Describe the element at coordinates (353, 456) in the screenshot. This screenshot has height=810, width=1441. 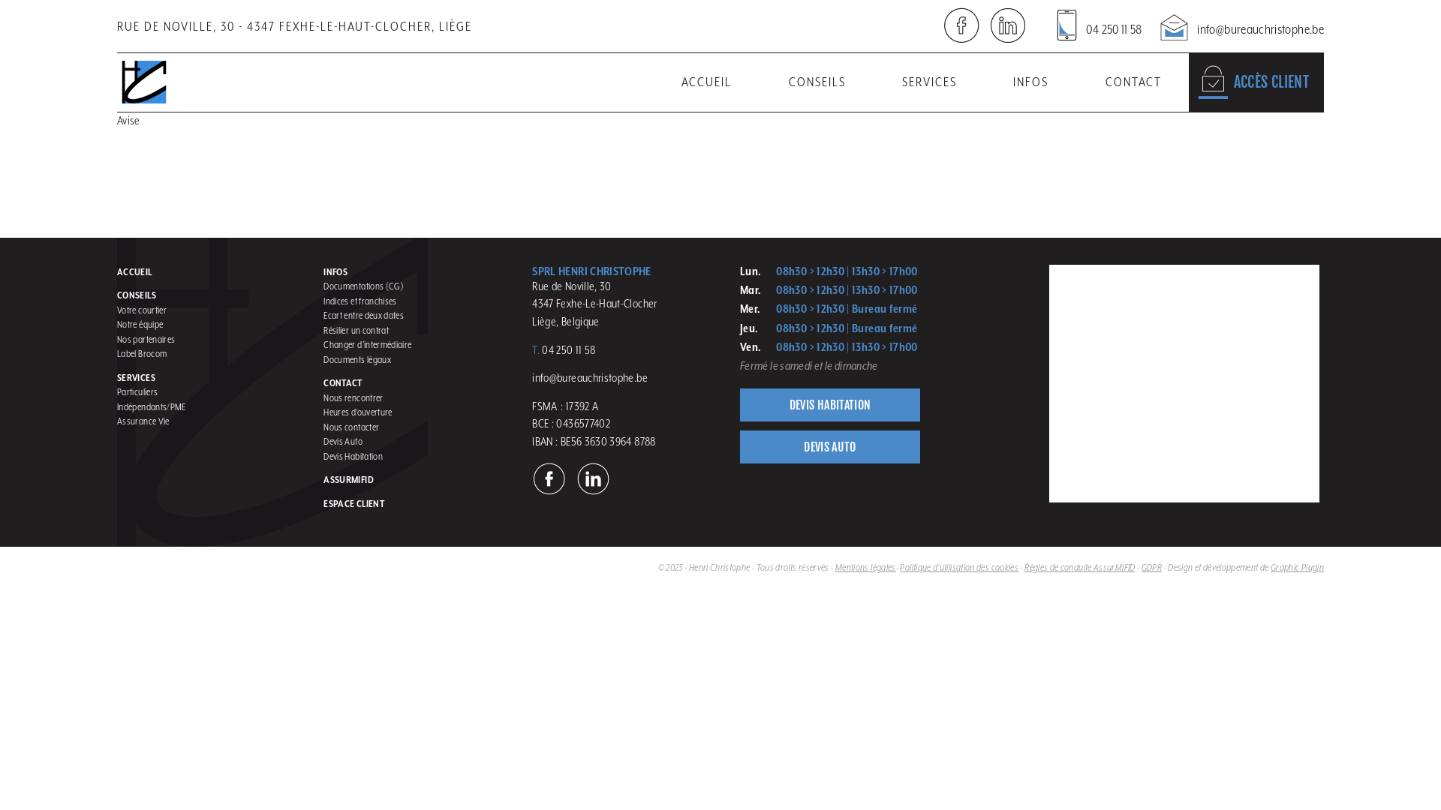
I see `Devis Habitation` at that location.